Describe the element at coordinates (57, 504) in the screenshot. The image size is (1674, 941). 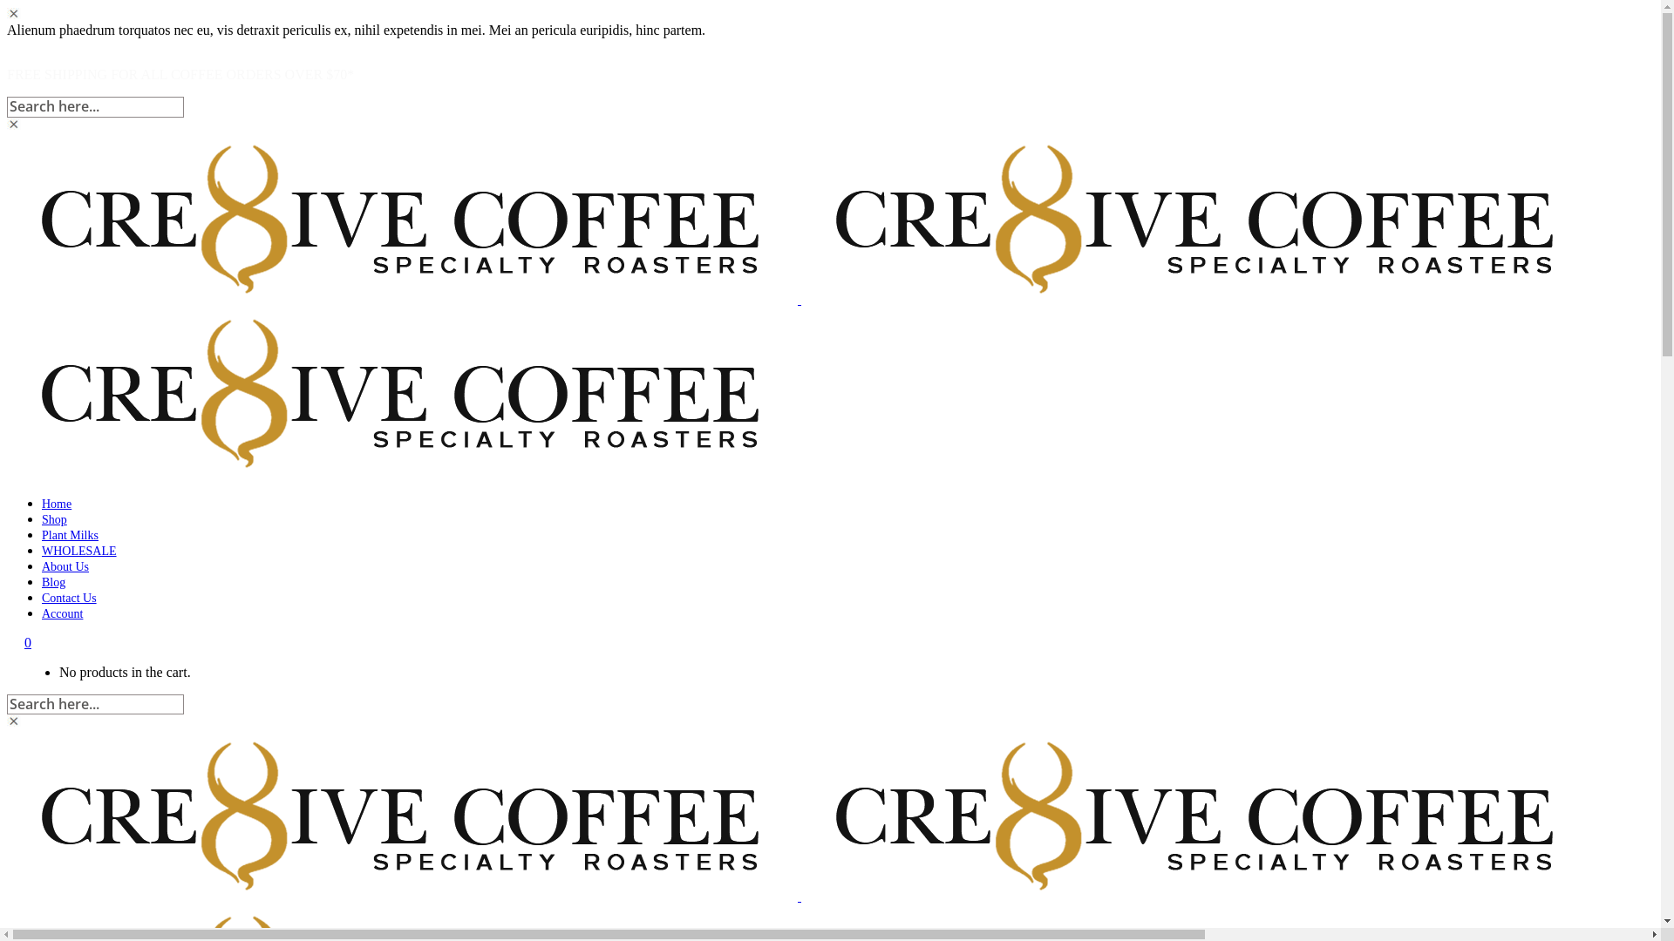
I see `Home` at that location.